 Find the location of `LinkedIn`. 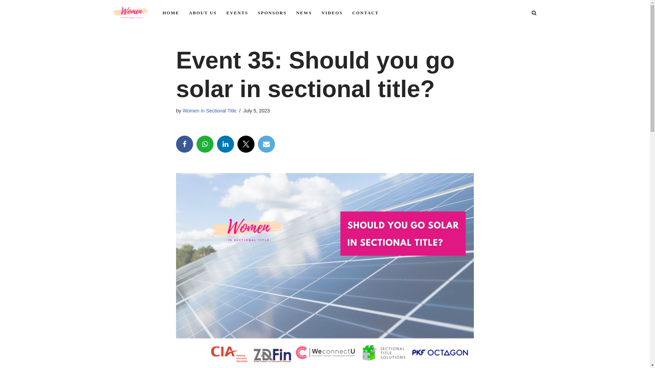

LinkedIn is located at coordinates (225, 144).